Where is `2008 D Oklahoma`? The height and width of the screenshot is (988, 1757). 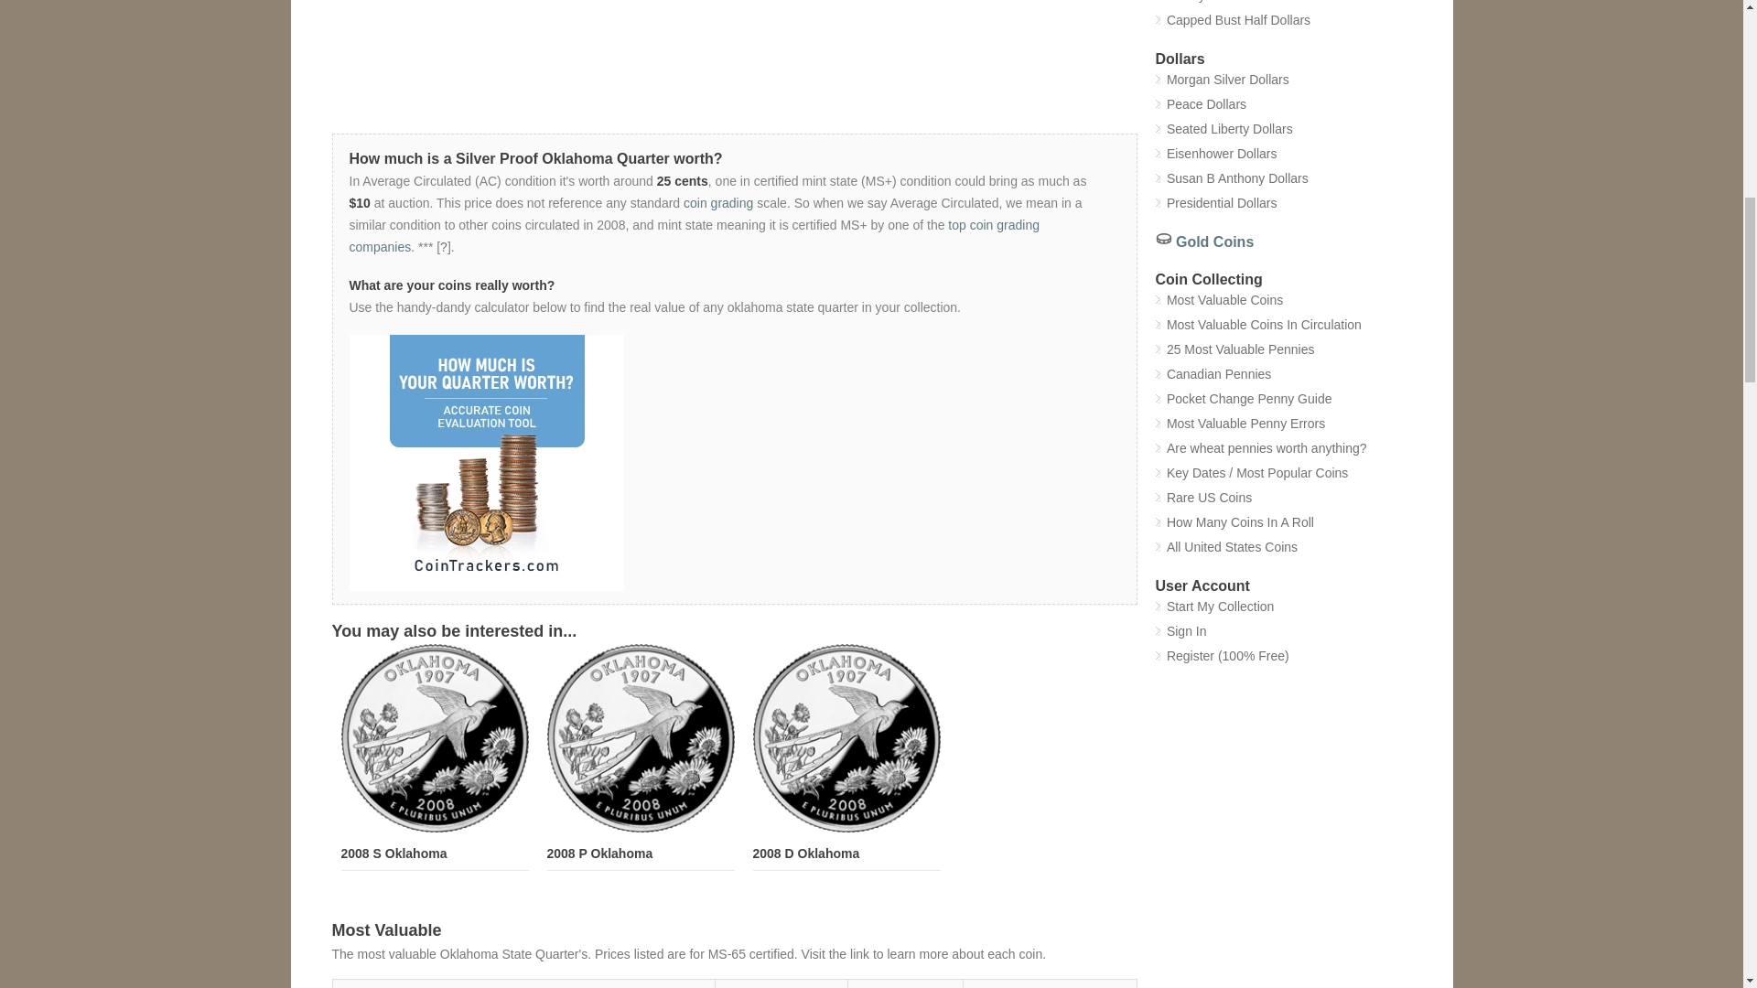 2008 D Oklahoma is located at coordinates (805, 853).